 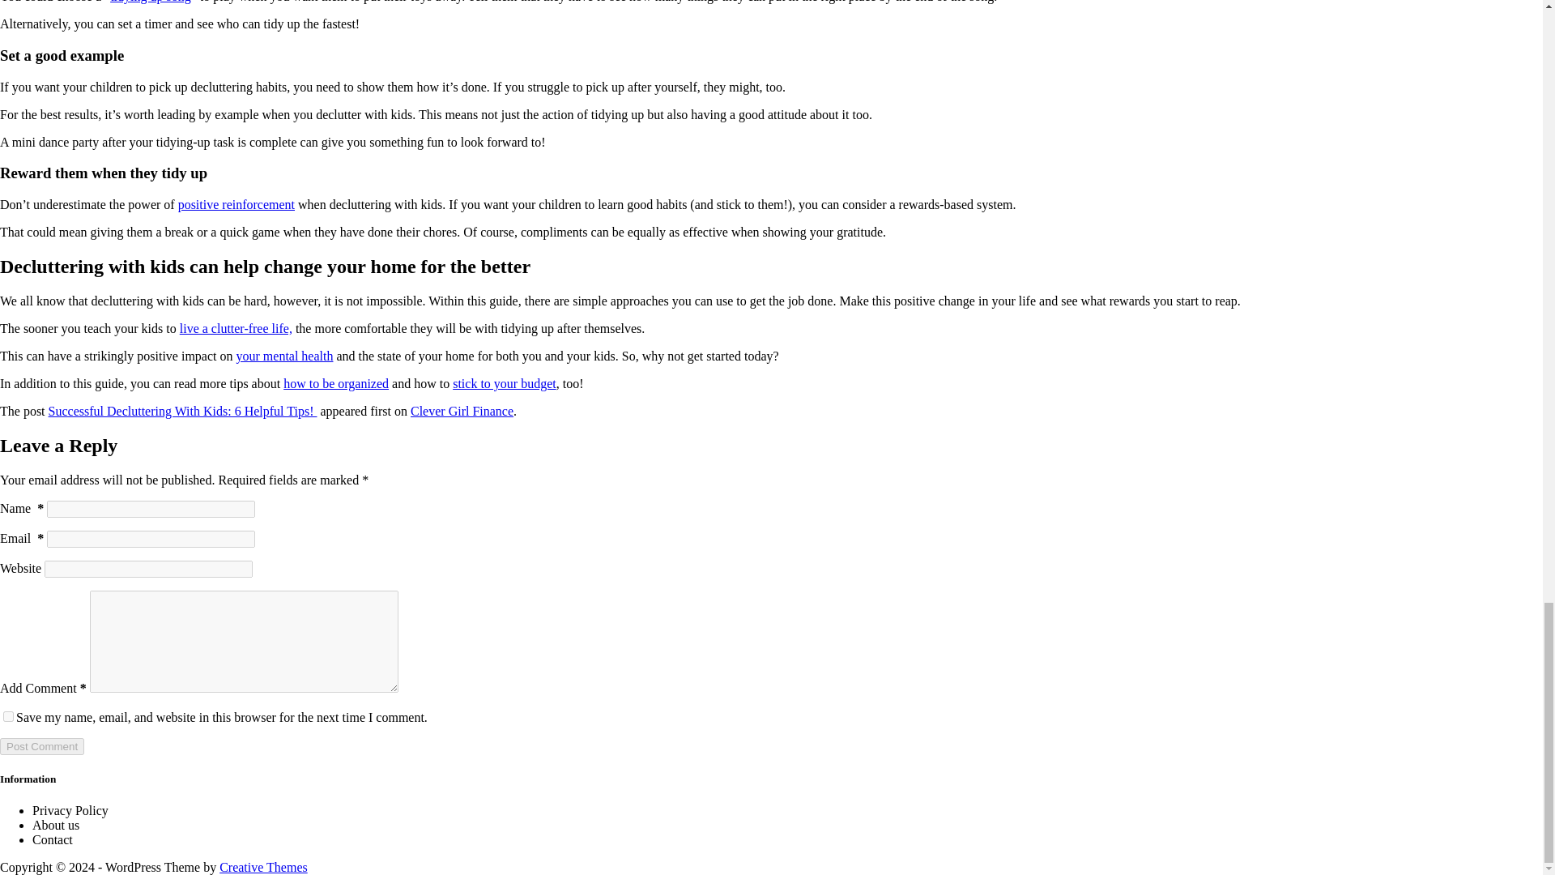 What do you see at coordinates (236, 328) in the screenshot?
I see `live a clutter-free life,` at bounding box center [236, 328].